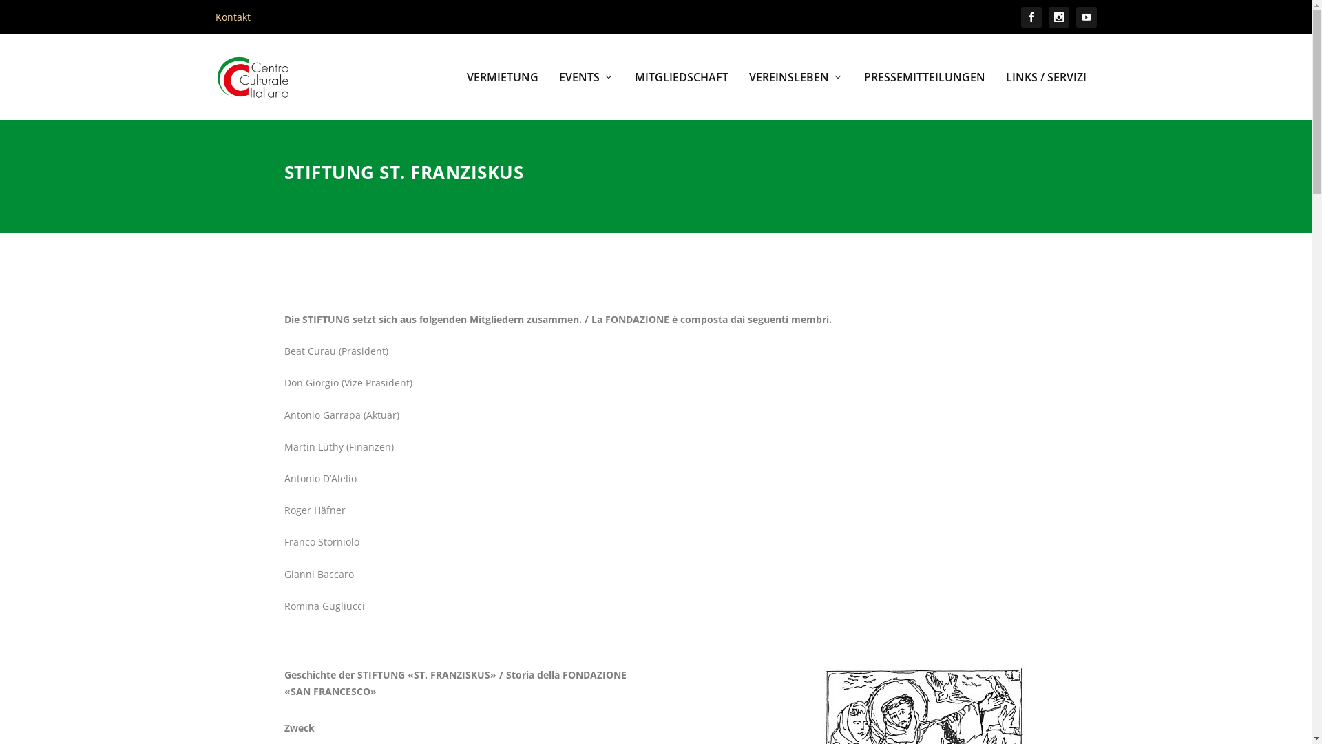 Image resolution: width=1322 pixels, height=744 pixels. I want to click on Kontakt, so click(233, 17).